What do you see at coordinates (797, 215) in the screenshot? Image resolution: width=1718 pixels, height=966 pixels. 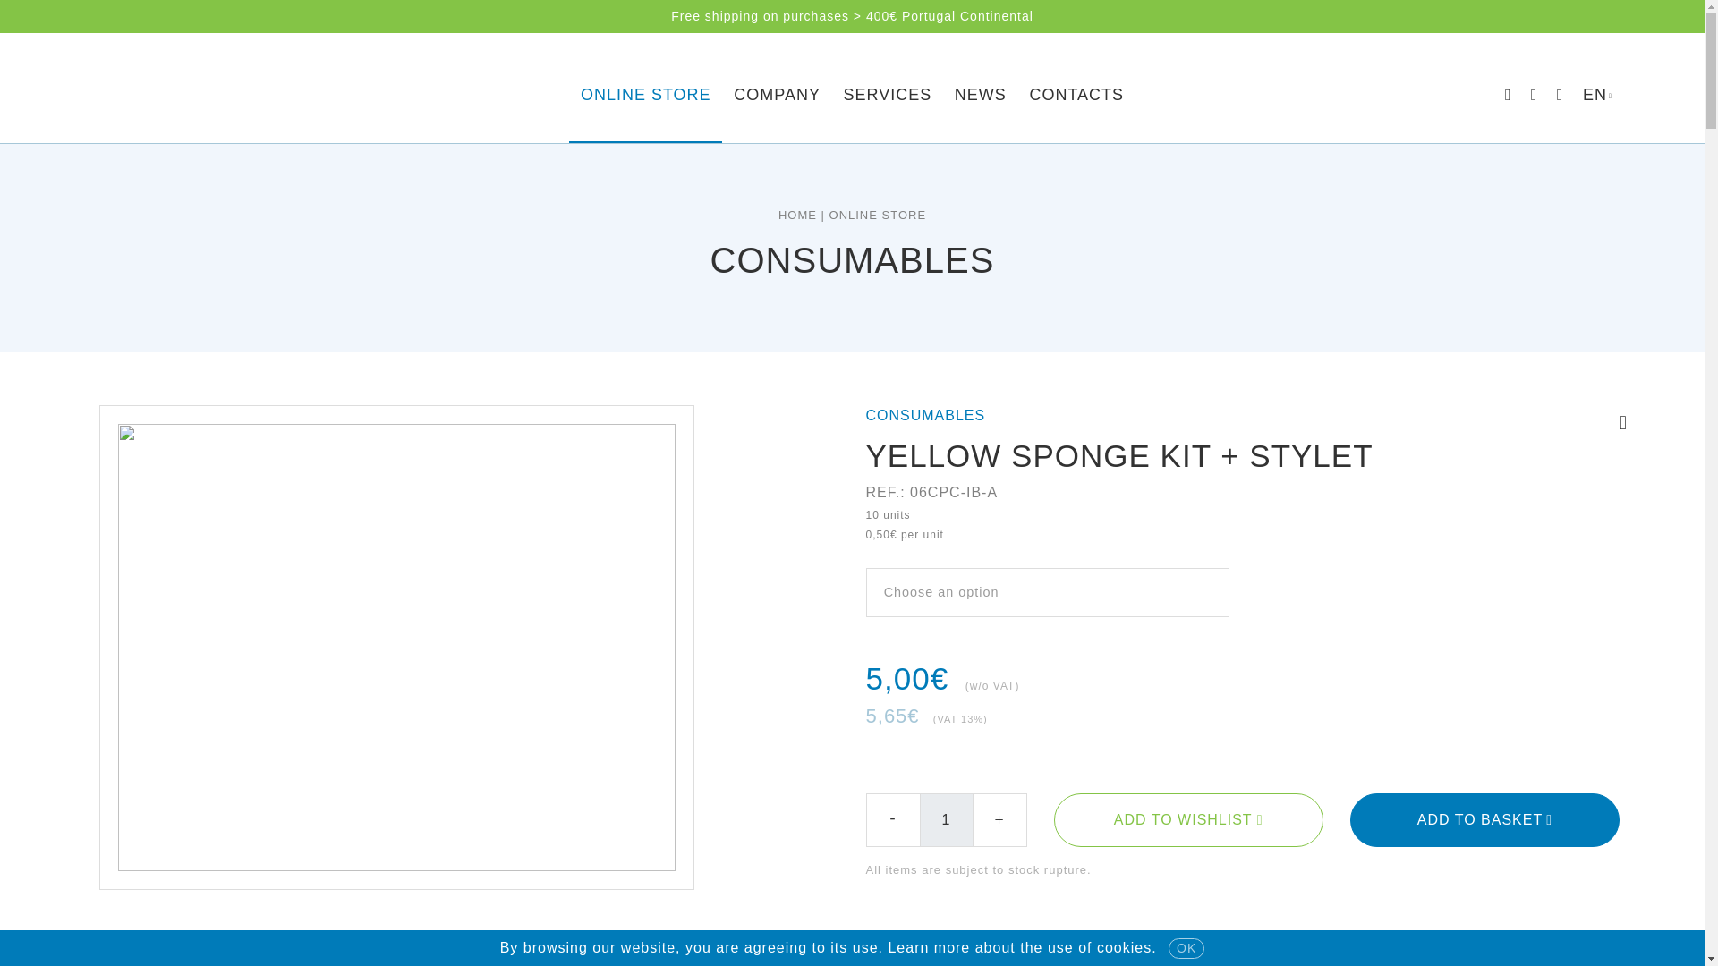 I see `HOME` at bounding box center [797, 215].